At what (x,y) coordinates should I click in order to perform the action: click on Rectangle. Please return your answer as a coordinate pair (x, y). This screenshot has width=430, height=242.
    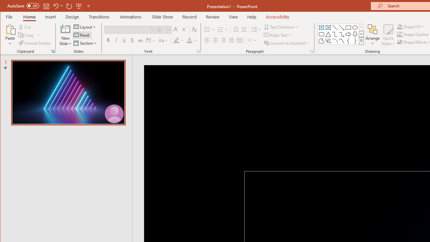
    Looking at the image, I should click on (348, 28).